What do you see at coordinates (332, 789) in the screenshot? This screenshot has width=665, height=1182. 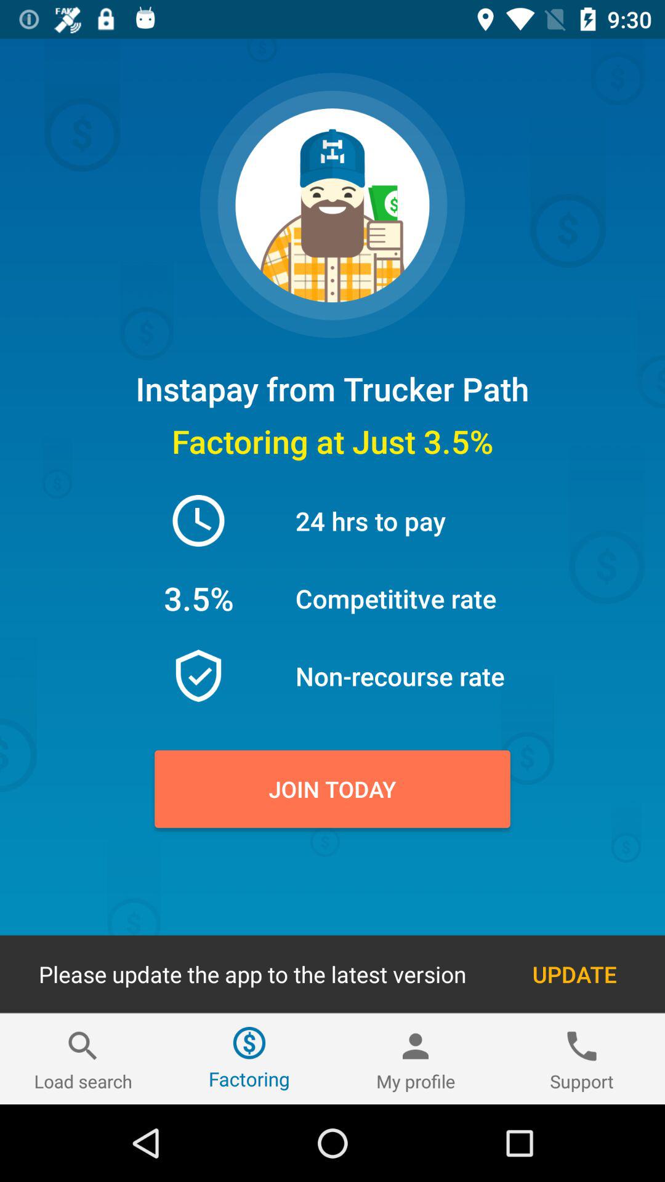 I see `turn off join today icon` at bounding box center [332, 789].